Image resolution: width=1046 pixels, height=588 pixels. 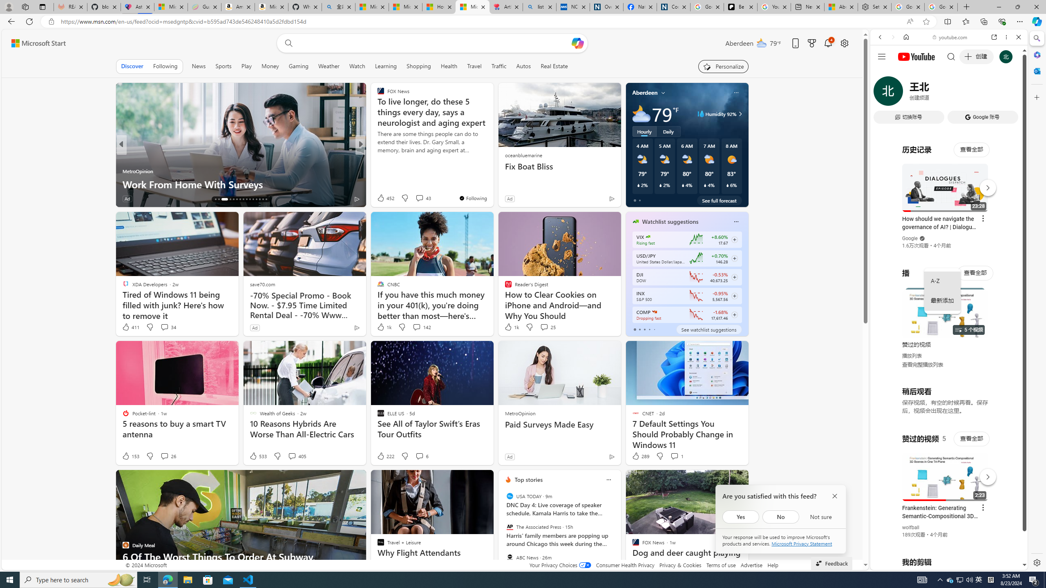 What do you see at coordinates (949, 222) in the screenshot?
I see `Music` at bounding box center [949, 222].